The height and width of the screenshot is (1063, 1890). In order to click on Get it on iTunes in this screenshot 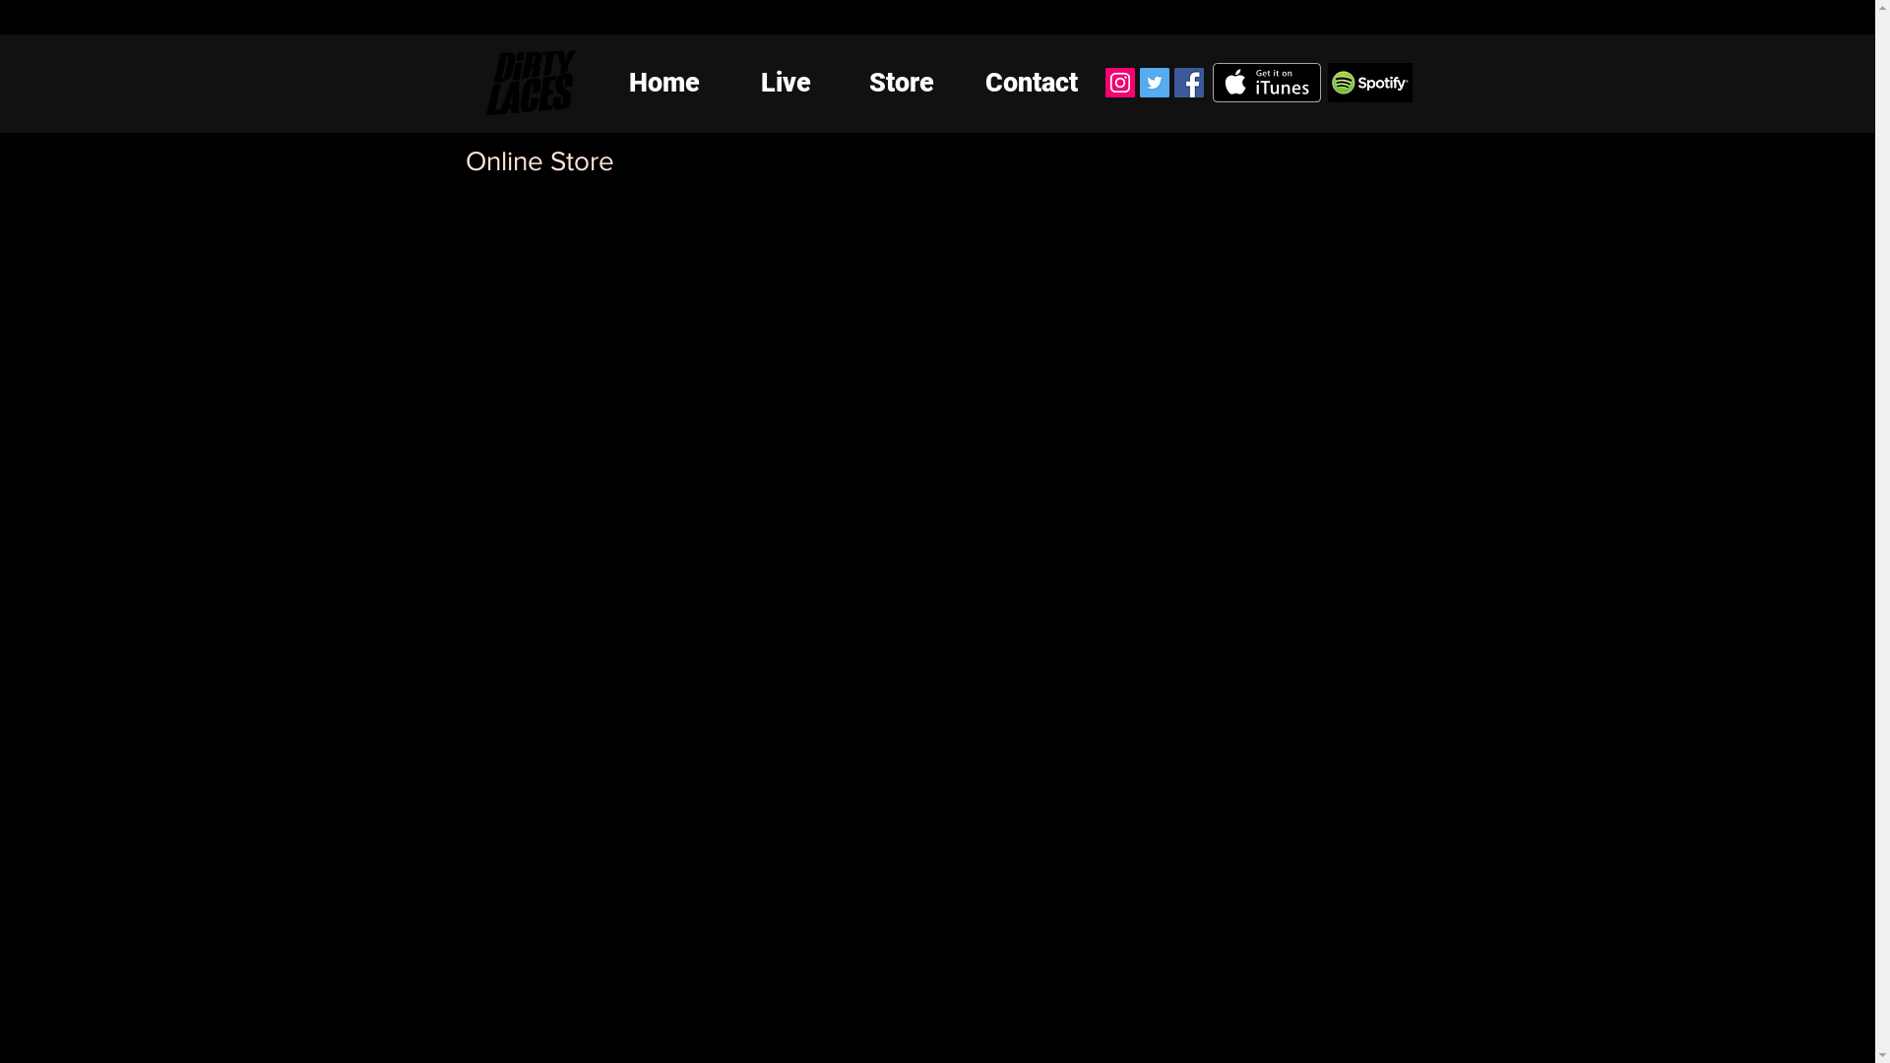, I will do `click(1267, 83)`.